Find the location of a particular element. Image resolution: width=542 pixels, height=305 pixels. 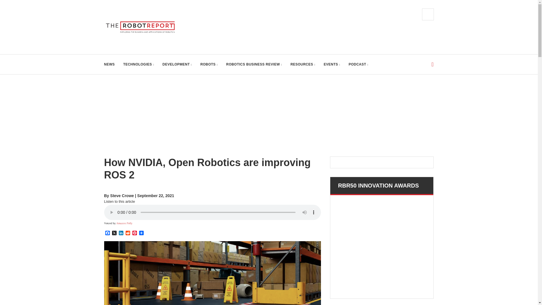

Reddit is located at coordinates (128, 233).